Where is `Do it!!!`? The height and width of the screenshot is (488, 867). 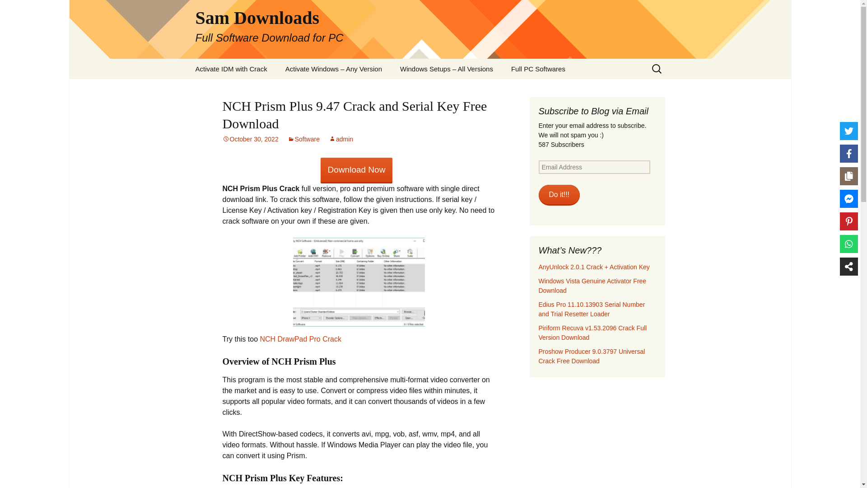 Do it!!! is located at coordinates (559, 195).